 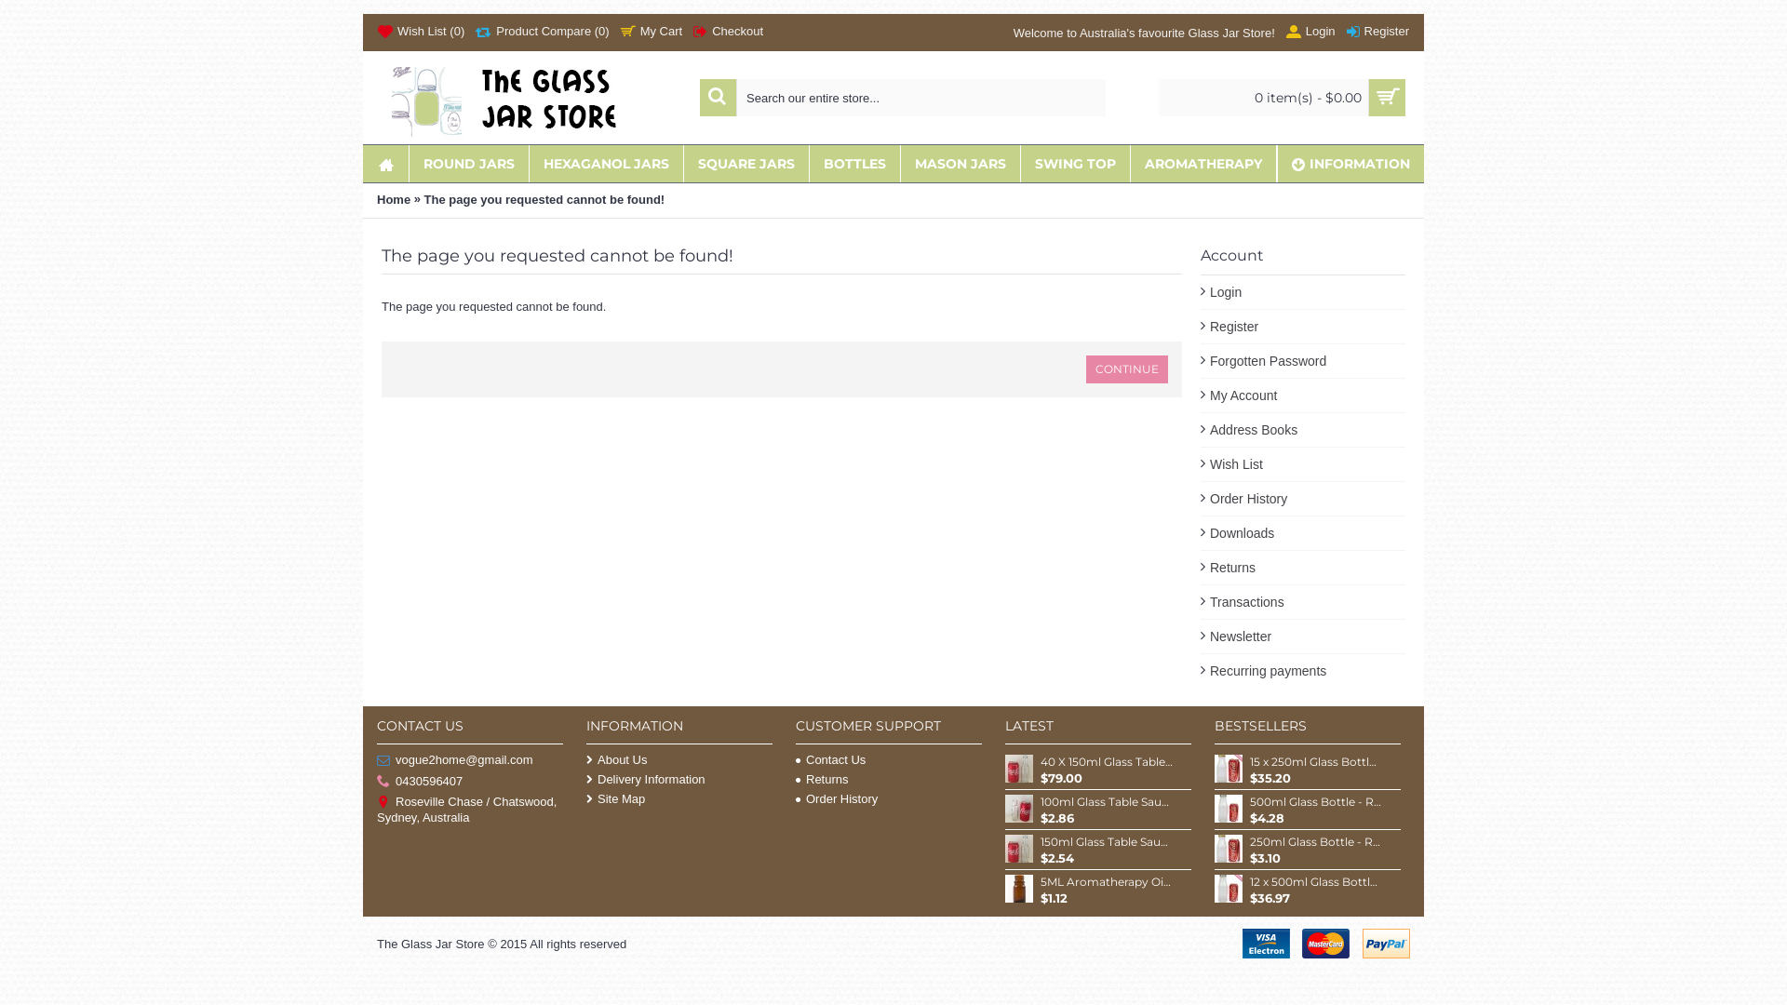 What do you see at coordinates (889, 759) in the screenshot?
I see `Contact Us` at bounding box center [889, 759].